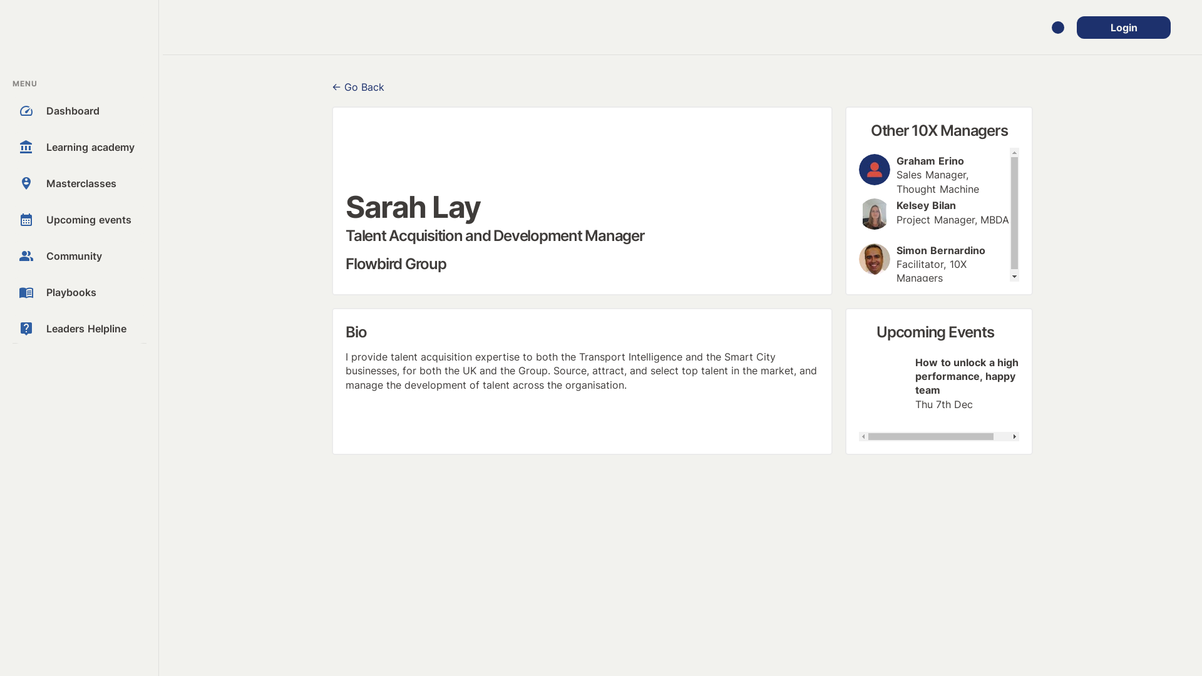 This screenshot has width=1202, height=676. What do you see at coordinates (93, 111) in the screenshot?
I see `Dashboard` at bounding box center [93, 111].